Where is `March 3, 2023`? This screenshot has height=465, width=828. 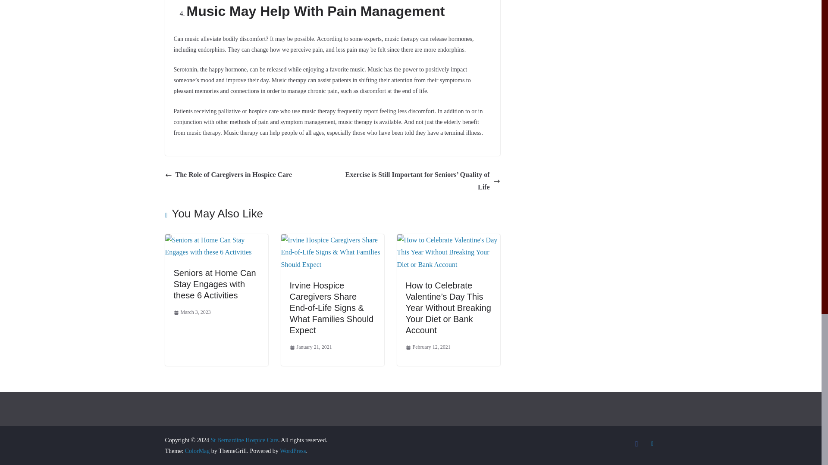 March 3, 2023 is located at coordinates (191, 312).